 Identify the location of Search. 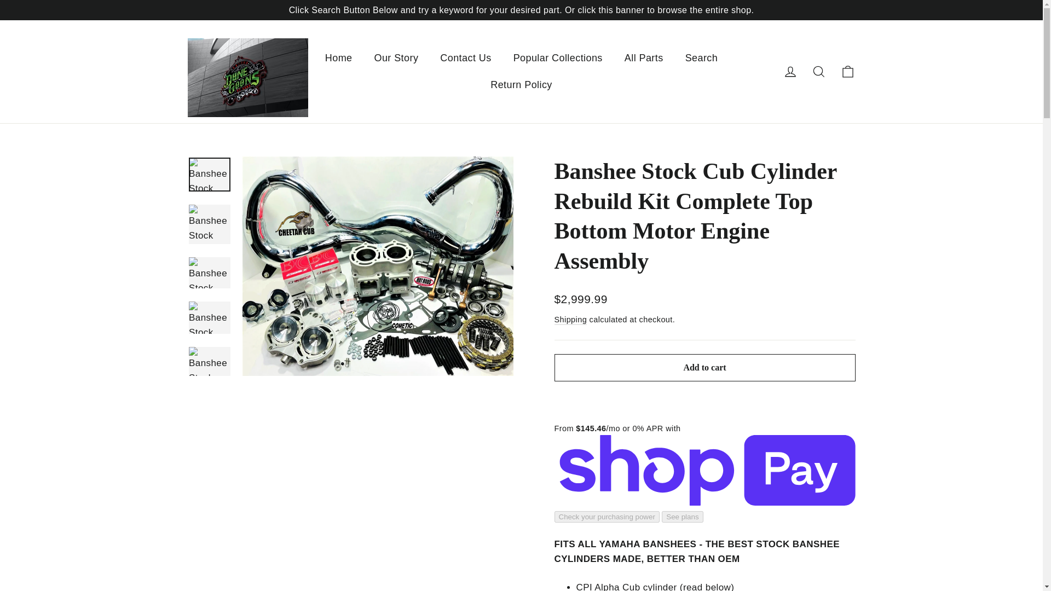
(819, 71).